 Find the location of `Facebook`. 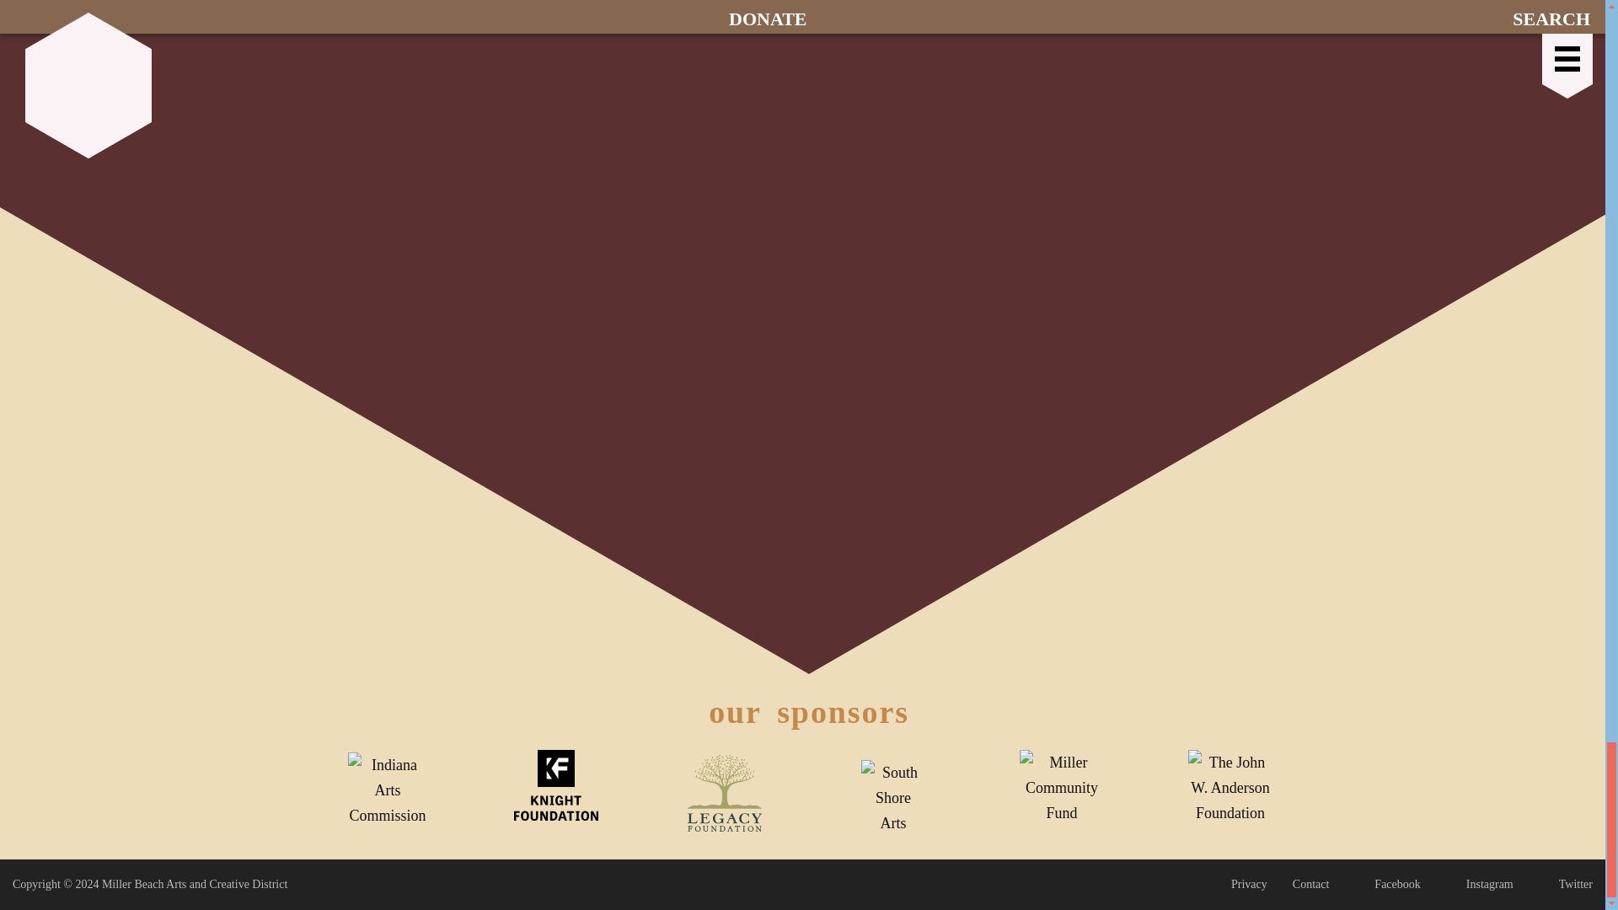

Facebook is located at coordinates (1387, 885).